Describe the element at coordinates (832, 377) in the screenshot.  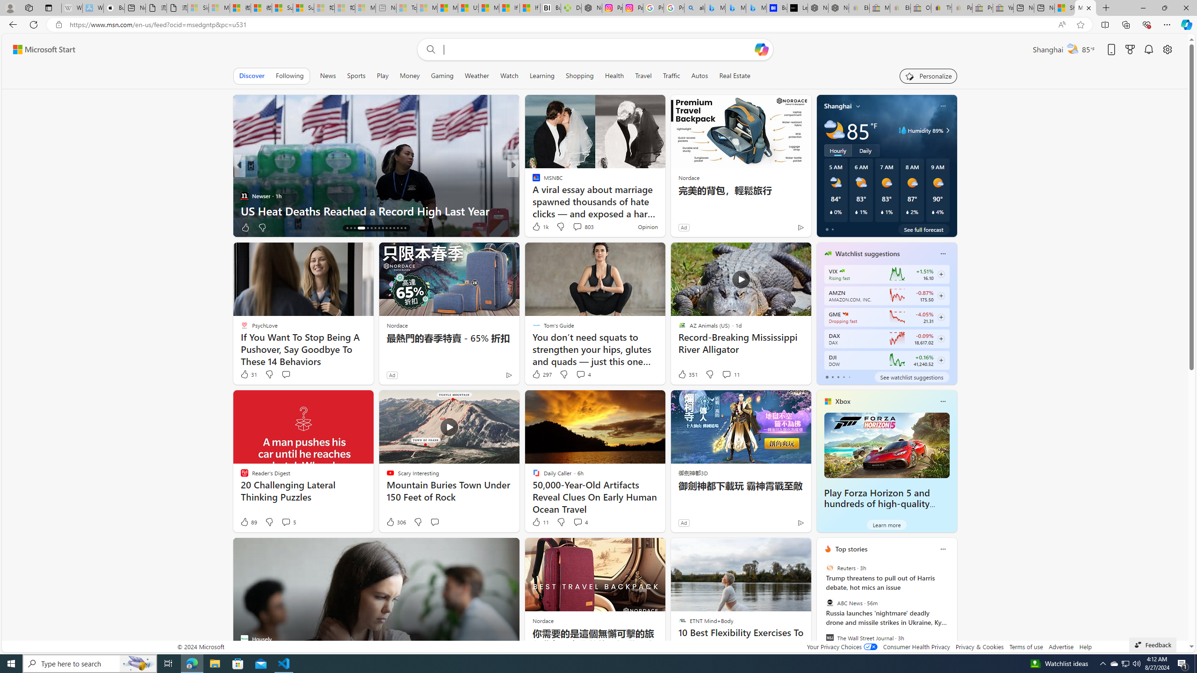
I see `tab-1` at that location.